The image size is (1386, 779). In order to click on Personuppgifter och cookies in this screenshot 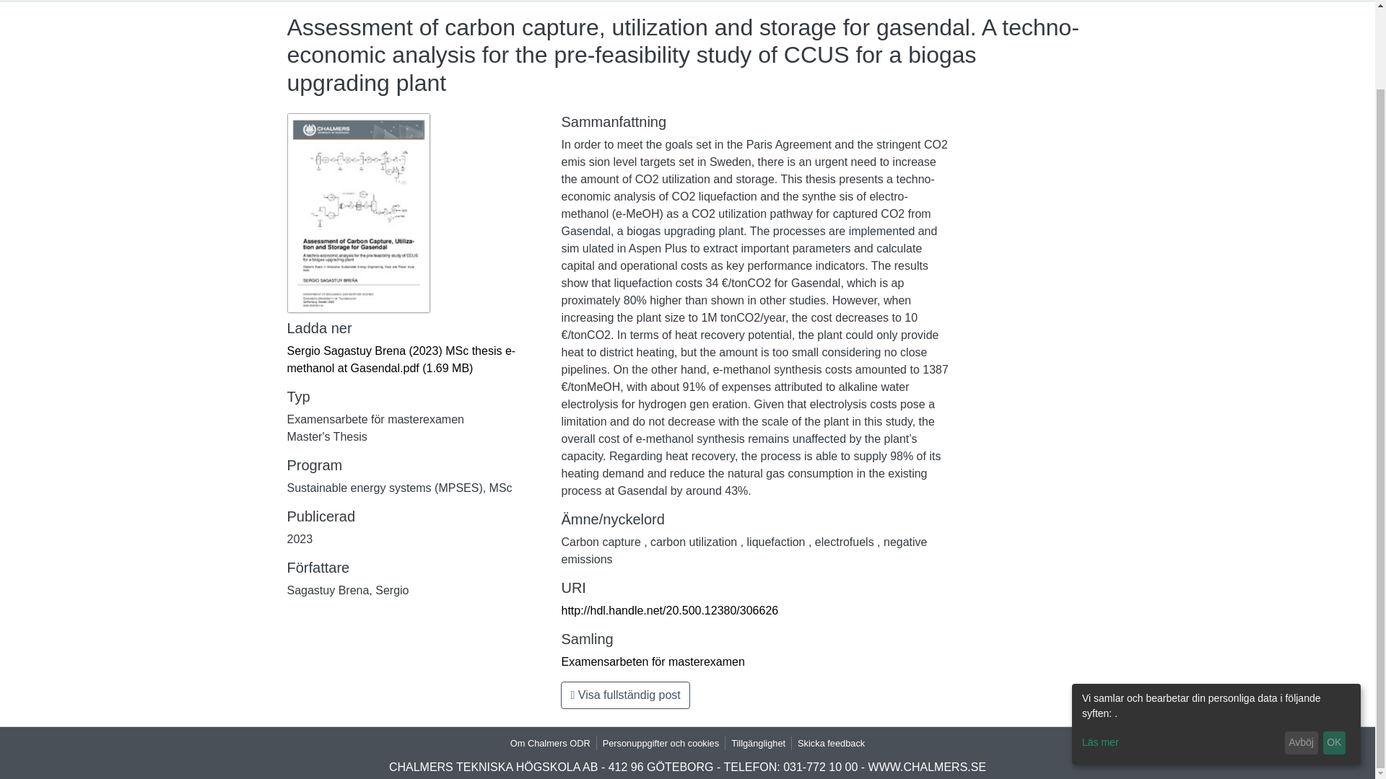, I will do `click(661, 743)`.